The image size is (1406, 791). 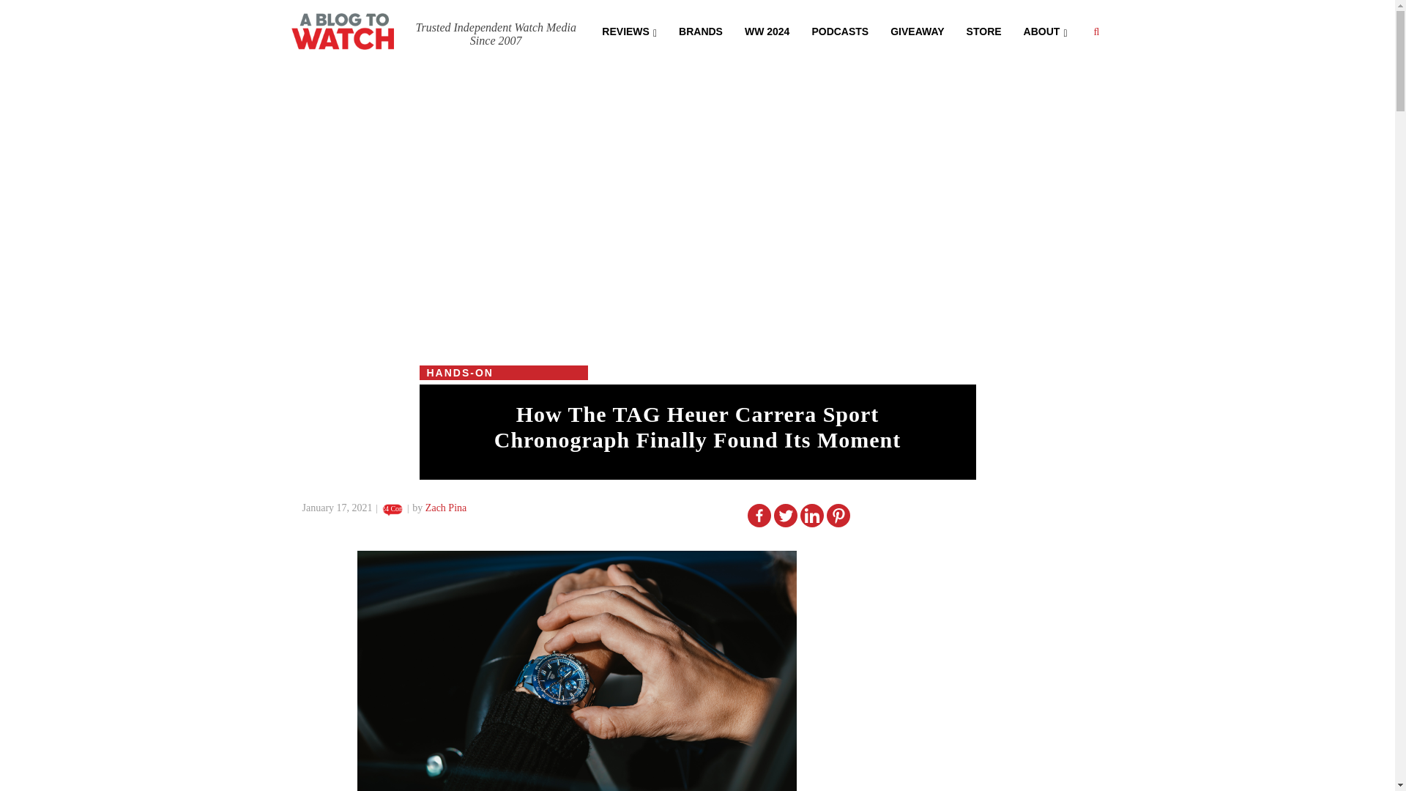 What do you see at coordinates (629, 30) in the screenshot?
I see `REVIEWS` at bounding box center [629, 30].